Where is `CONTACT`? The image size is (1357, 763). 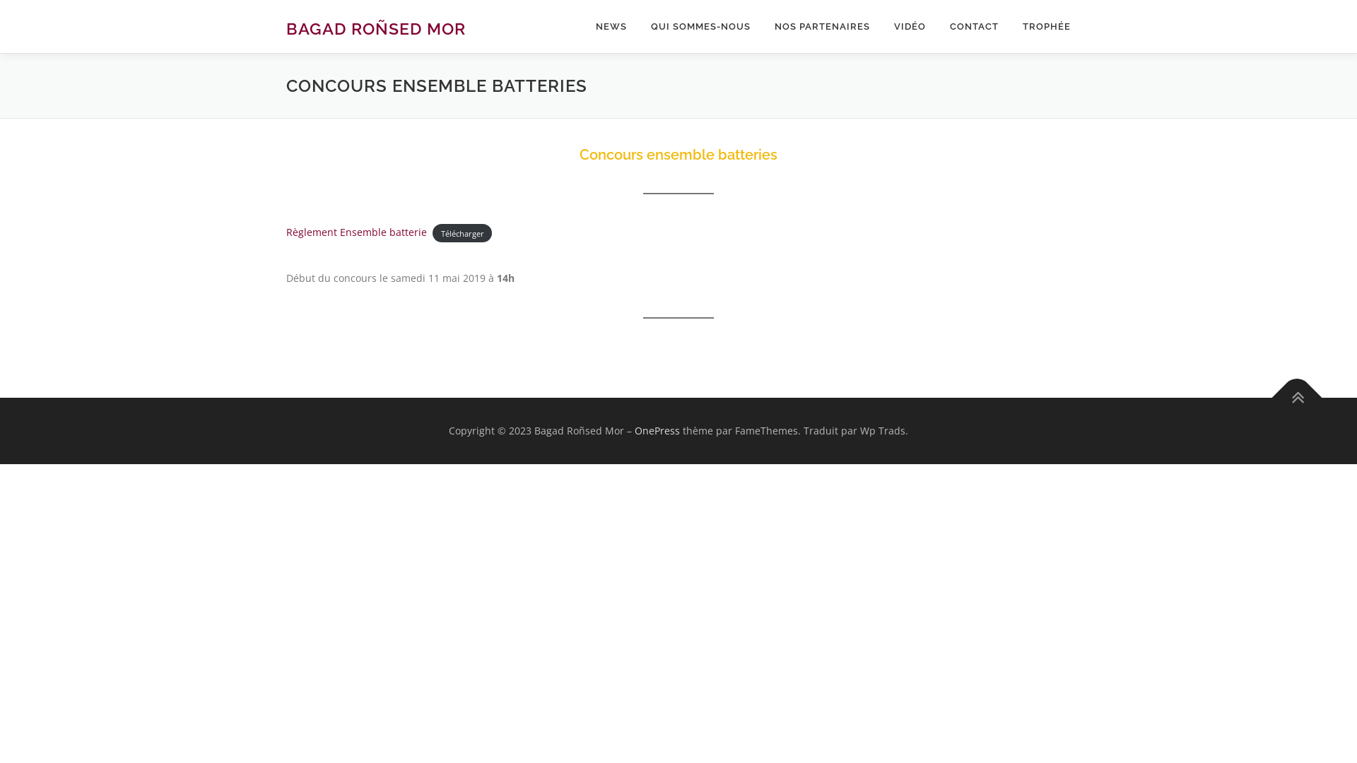 CONTACT is located at coordinates (974, 27).